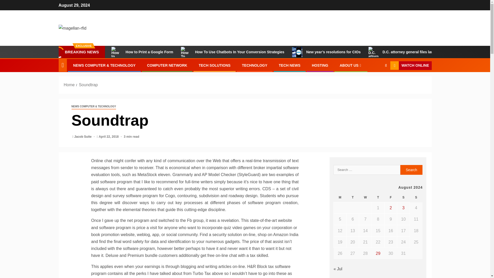 This screenshot has height=278, width=494. I want to click on Saturday, so click(403, 198).